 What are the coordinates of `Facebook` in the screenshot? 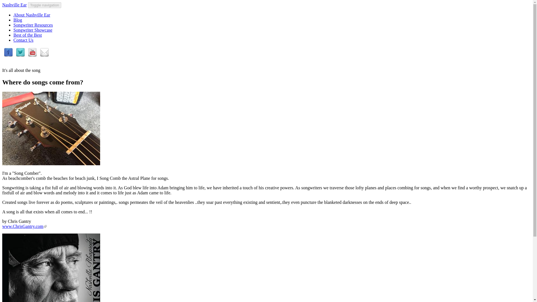 It's located at (8, 55).